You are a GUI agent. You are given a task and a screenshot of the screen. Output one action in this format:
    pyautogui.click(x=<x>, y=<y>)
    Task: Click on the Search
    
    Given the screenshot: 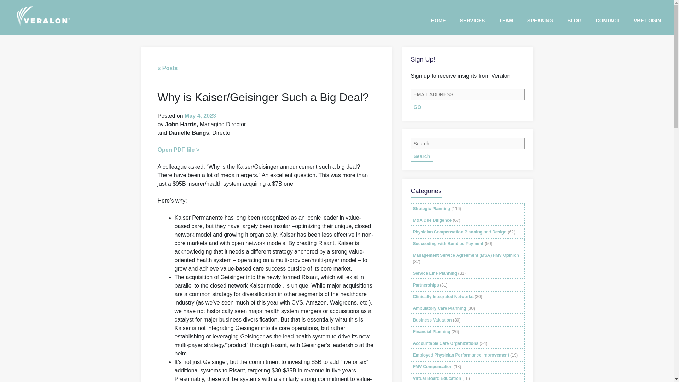 What is the action you would take?
    pyautogui.click(x=422, y=156)
    